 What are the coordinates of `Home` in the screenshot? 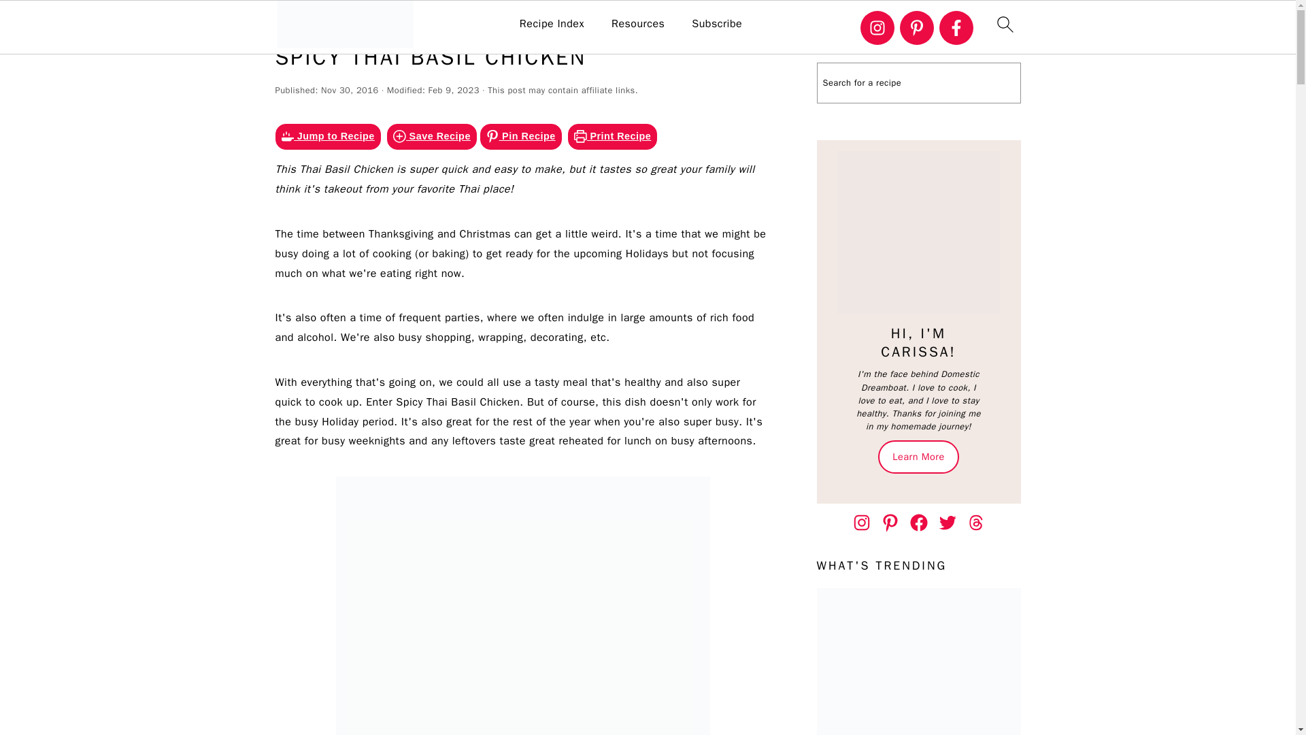 It's located at (361, 19).